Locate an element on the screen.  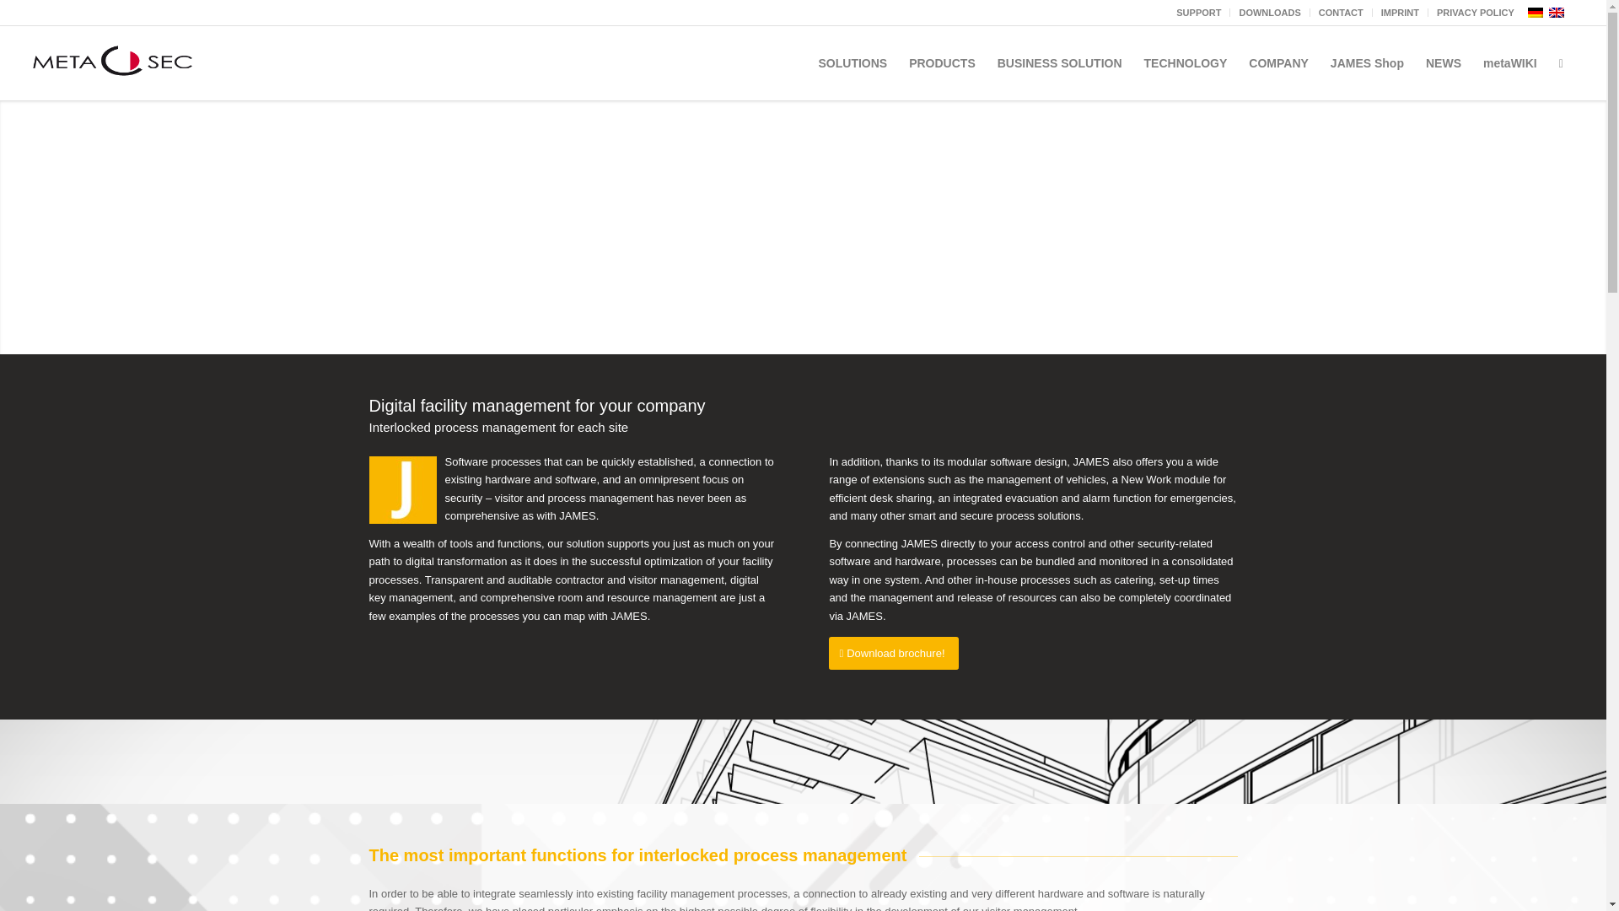
Deutsch is located at coordinates (1535, 12).